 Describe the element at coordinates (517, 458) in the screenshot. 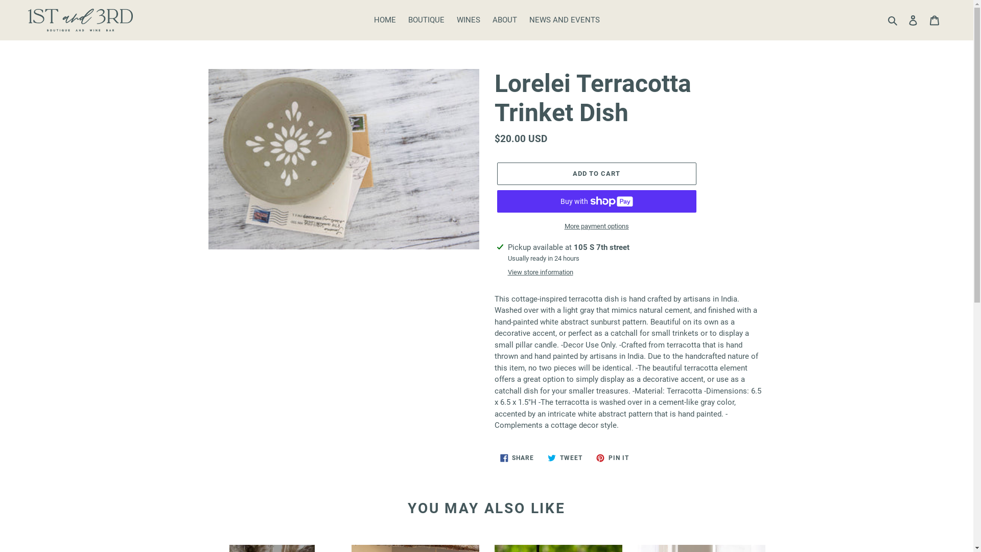

I see `SHARE
SHARE ON FACEBOOK` at that location.